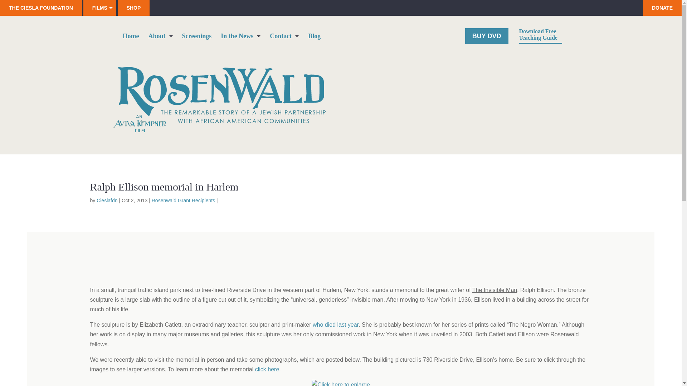 The width and height of the screenshot is (687, 386). Describe the element at coordinates (133, 8) in the screenshot. I see `SHOP` at that location.